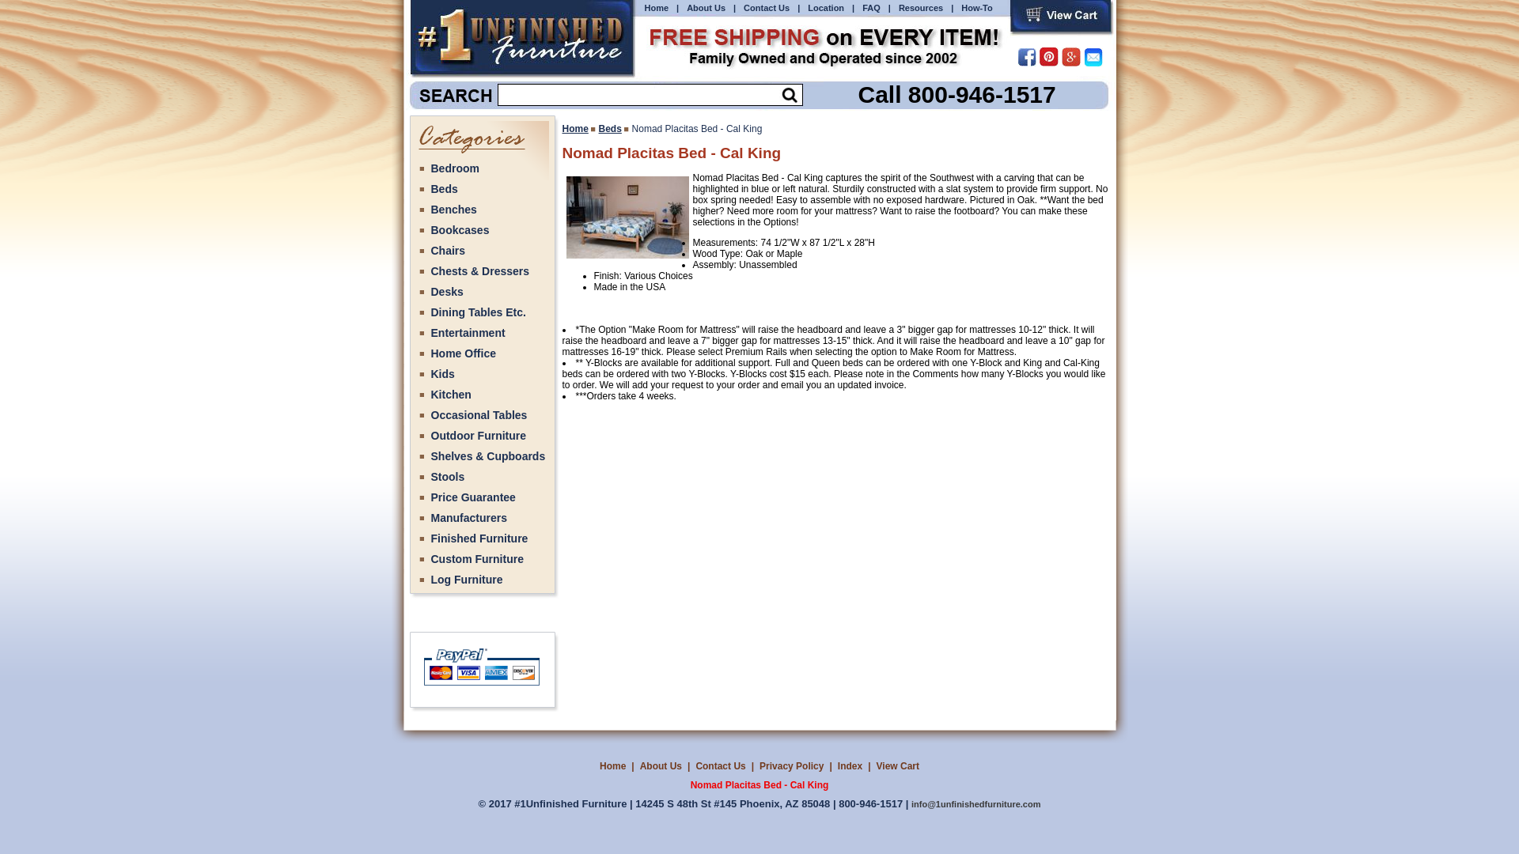  I want to click on Bookcases, so click(481, 230).